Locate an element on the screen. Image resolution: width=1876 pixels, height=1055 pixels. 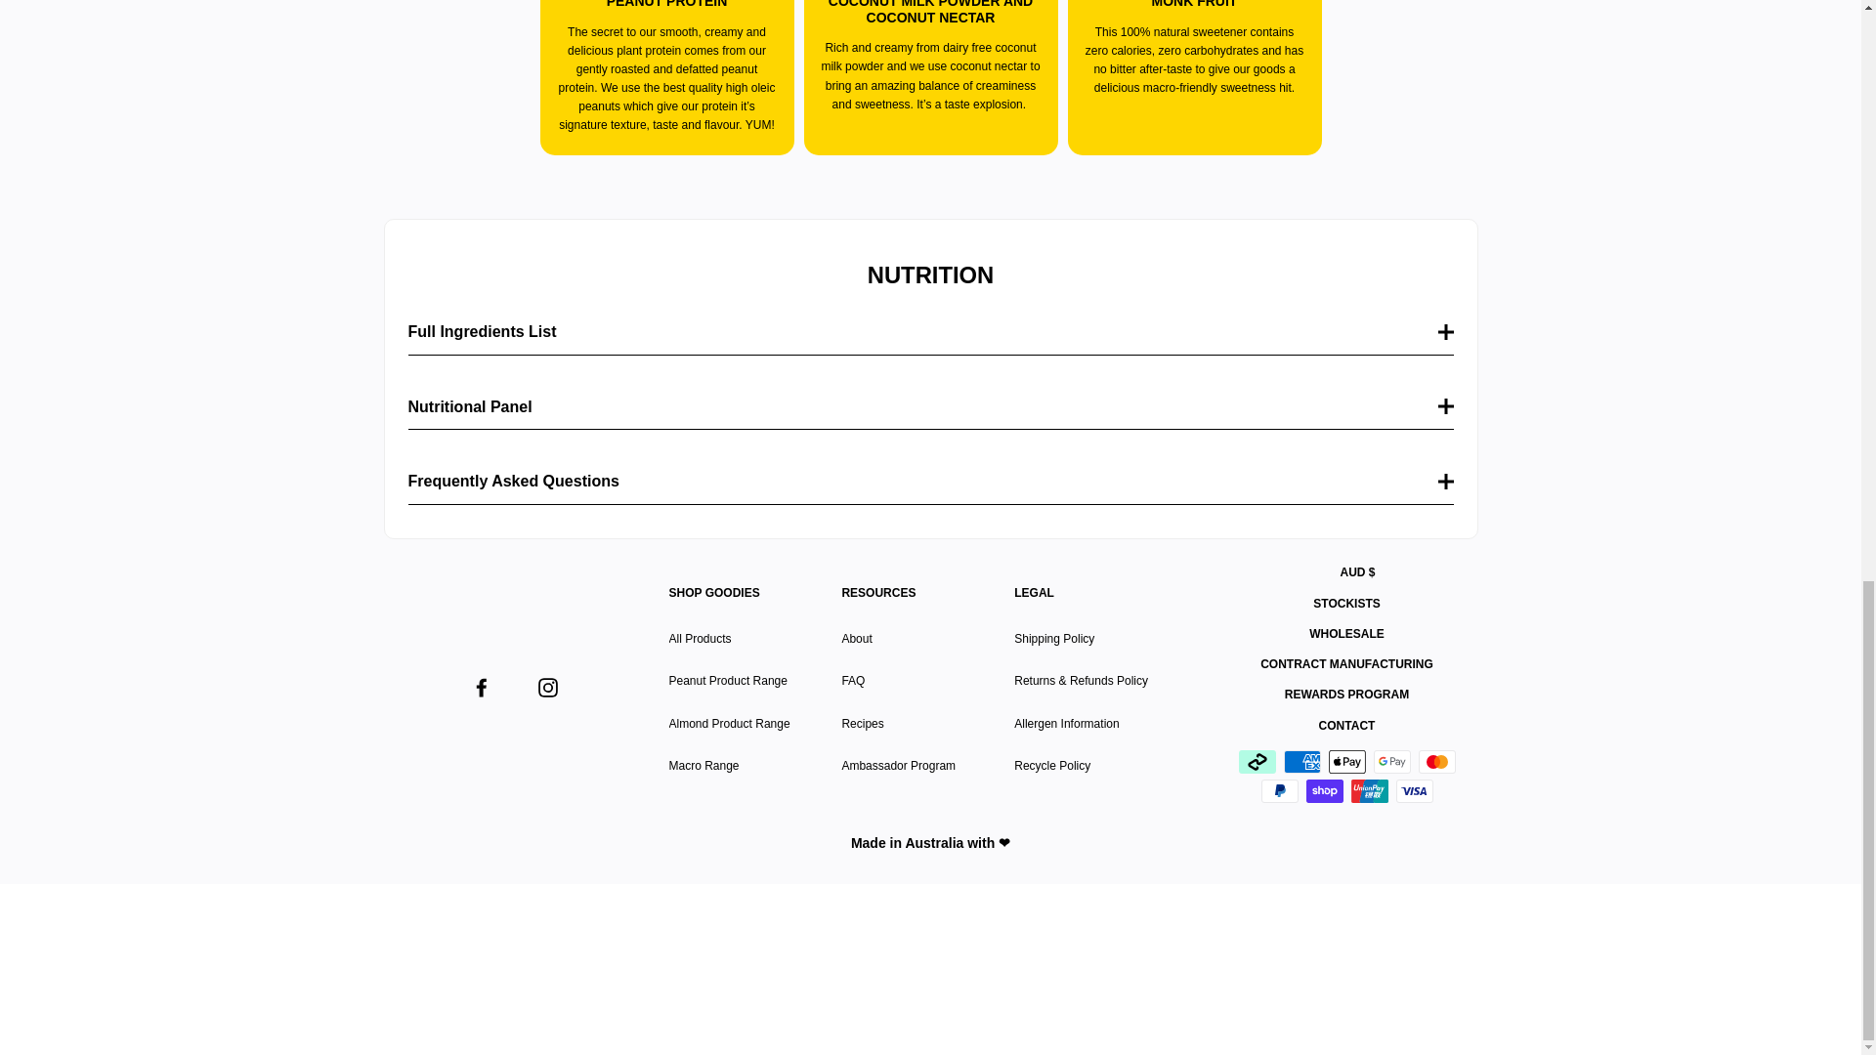
Shop Pay is located at coordinates (1324, 791).